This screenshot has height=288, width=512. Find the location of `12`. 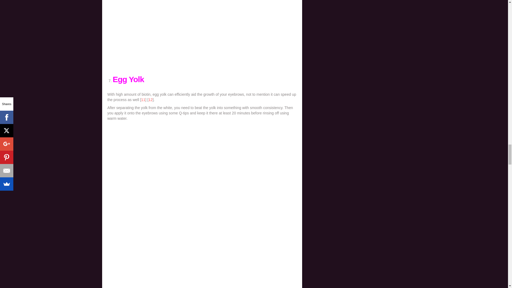

12 is located at coordinates (150, 100).